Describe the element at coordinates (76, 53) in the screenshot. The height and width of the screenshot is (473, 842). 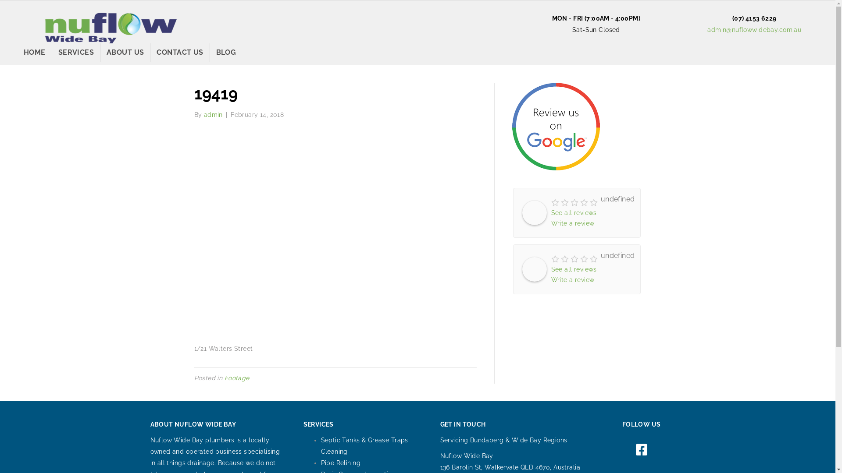
I see `SERVICES` at that location.